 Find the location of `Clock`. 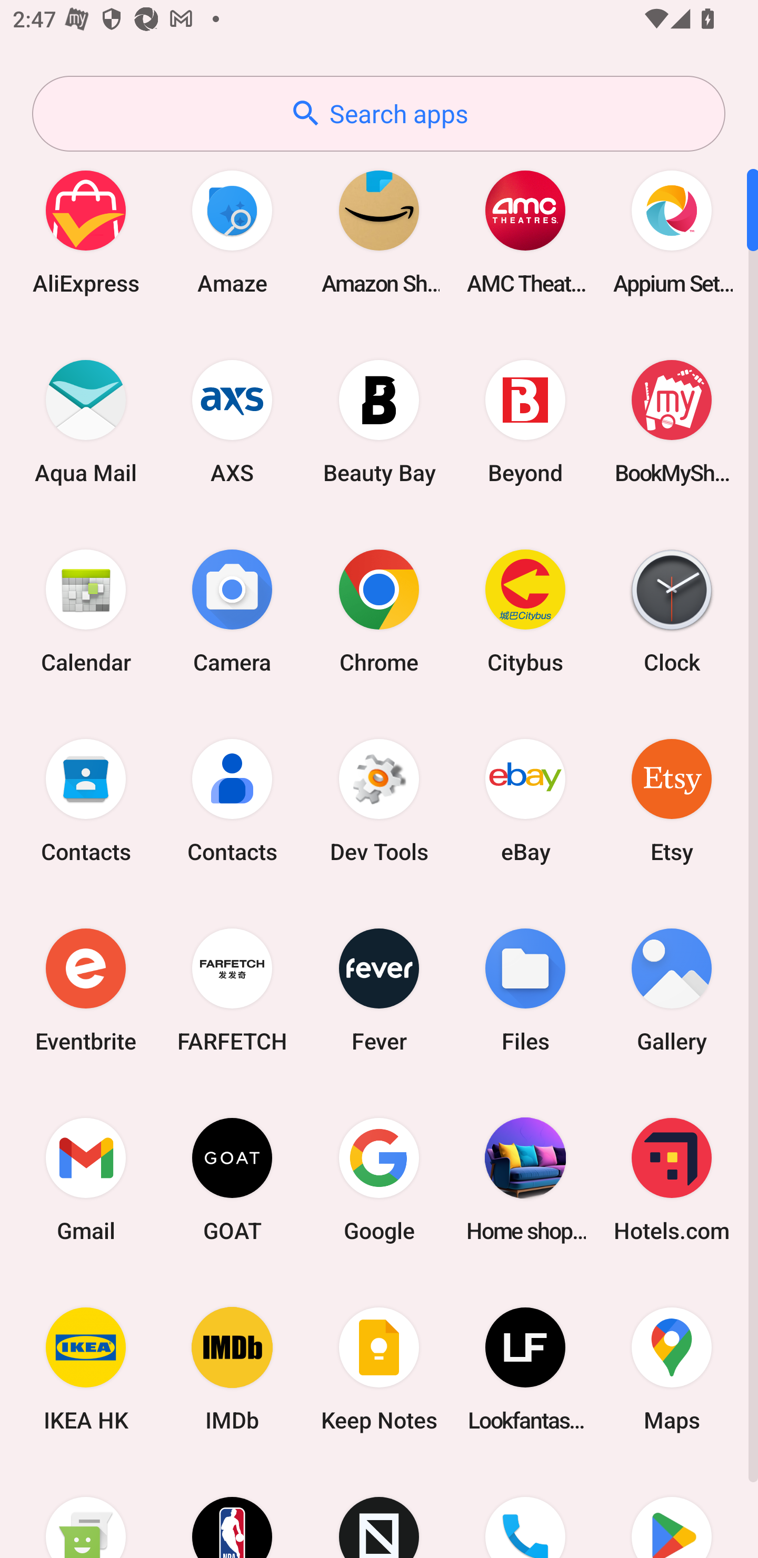

Clock is located at coordinates (672, 611).